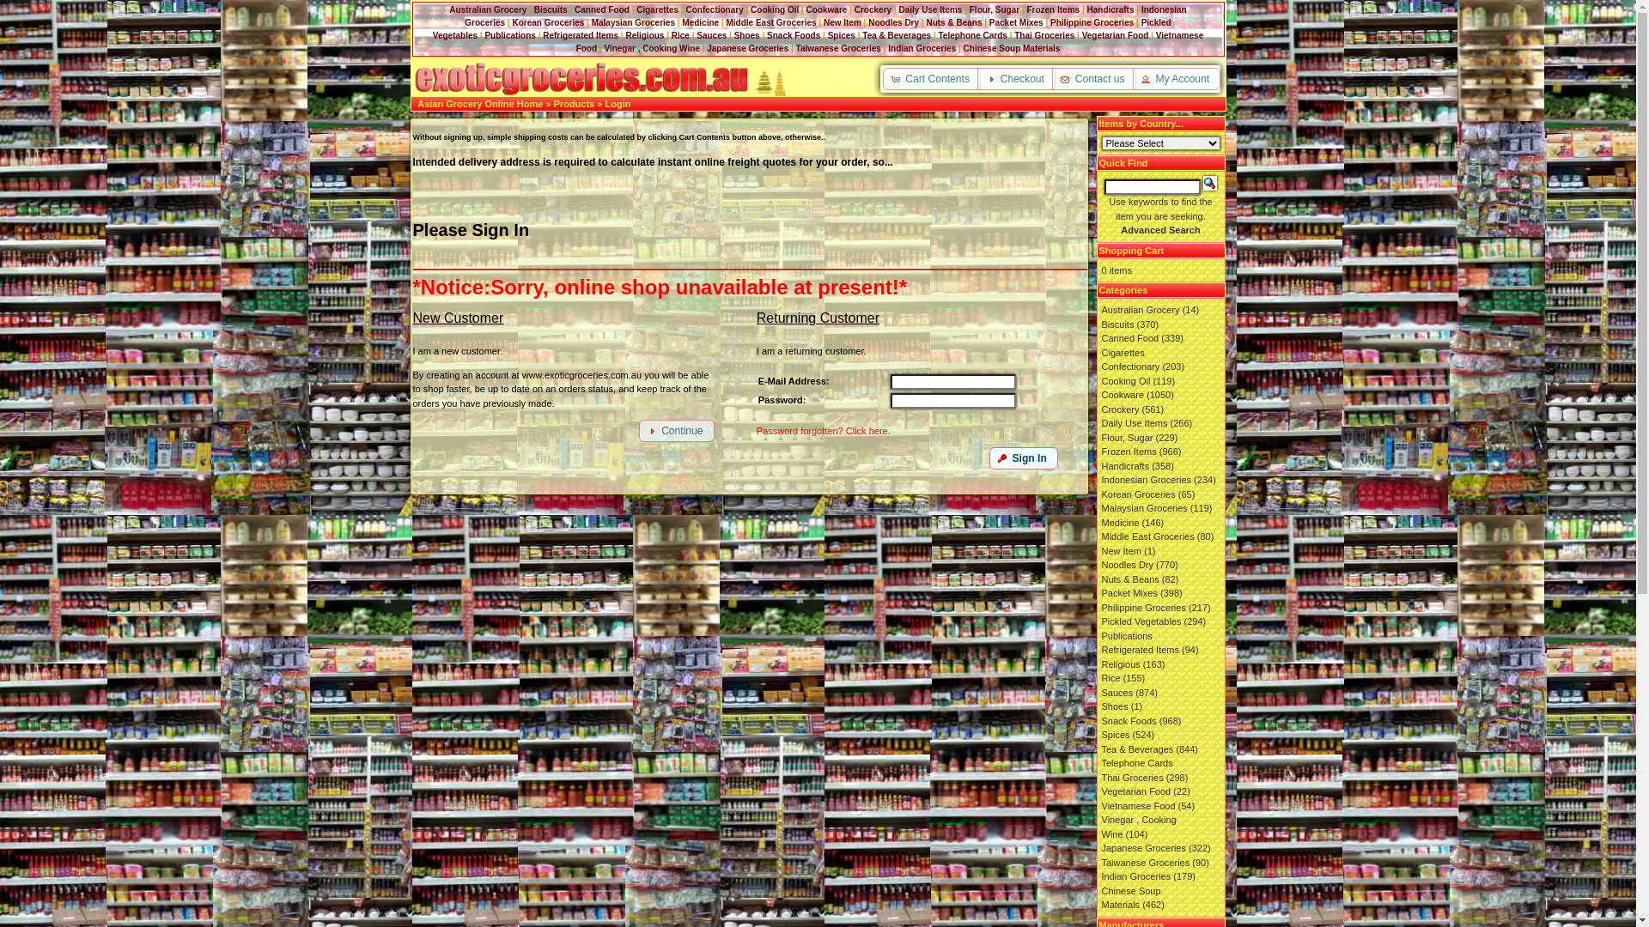  I want to click on Spices, so click(842, 36).